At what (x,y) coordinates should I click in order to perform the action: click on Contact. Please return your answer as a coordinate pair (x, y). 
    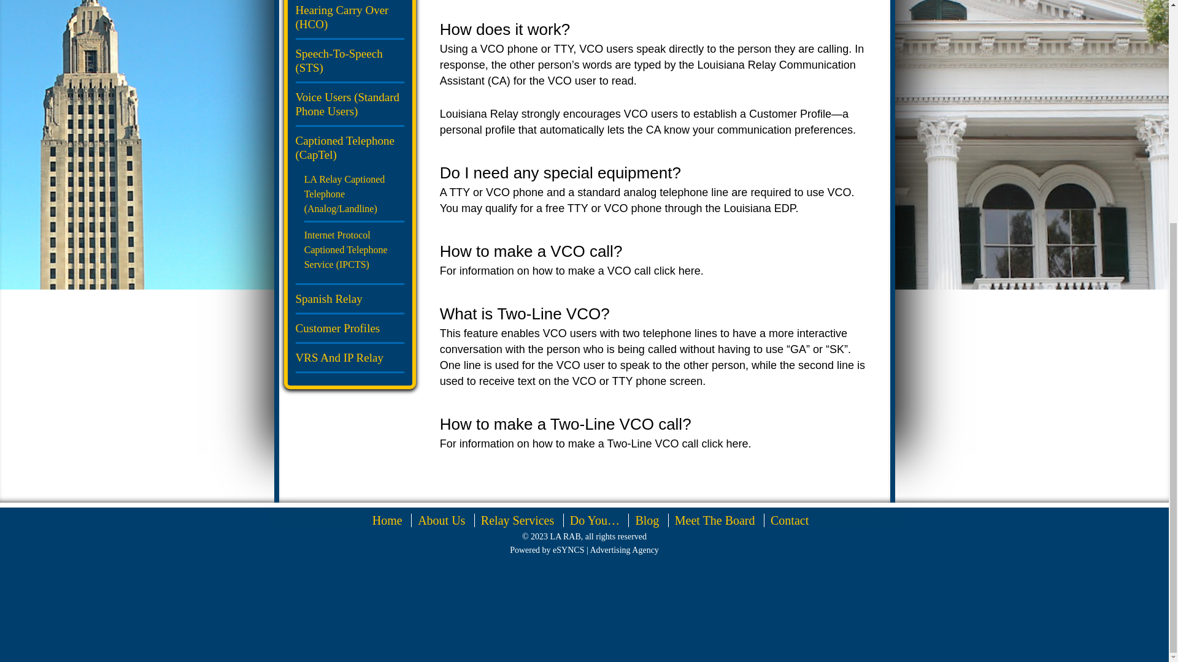
    Looking at the image, I should click on (789, 520).